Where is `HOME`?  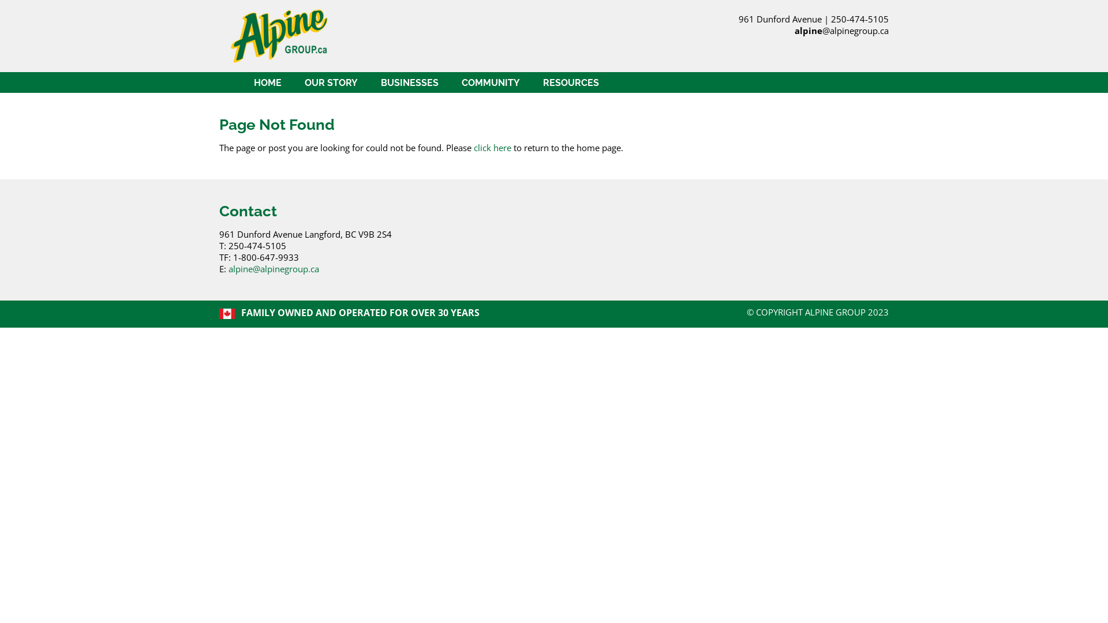
HOME is located at coordinates (268, 82).